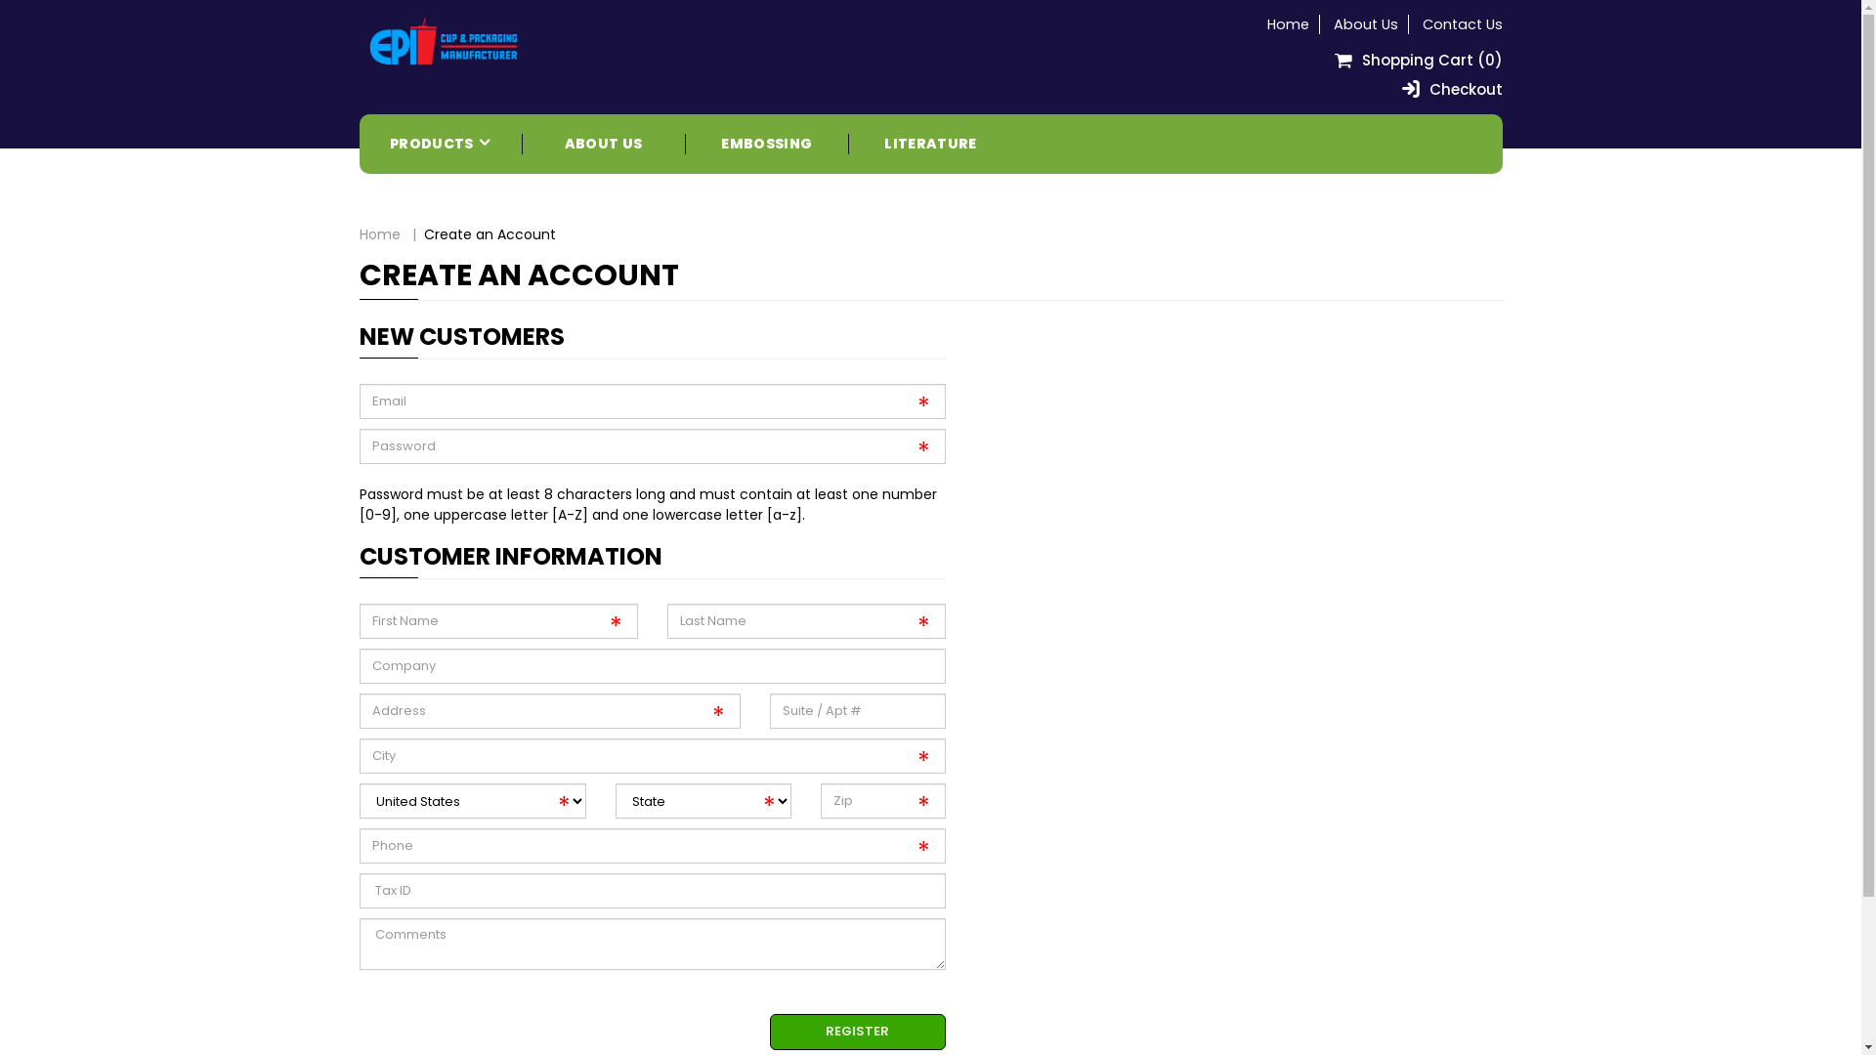 Image resolution: width=1876 pixels, height=1055 pixels. What do you see at coordinates (767, 145) in the screenshot?
I see `EMBOSSING` at bounding box center [767, 145].